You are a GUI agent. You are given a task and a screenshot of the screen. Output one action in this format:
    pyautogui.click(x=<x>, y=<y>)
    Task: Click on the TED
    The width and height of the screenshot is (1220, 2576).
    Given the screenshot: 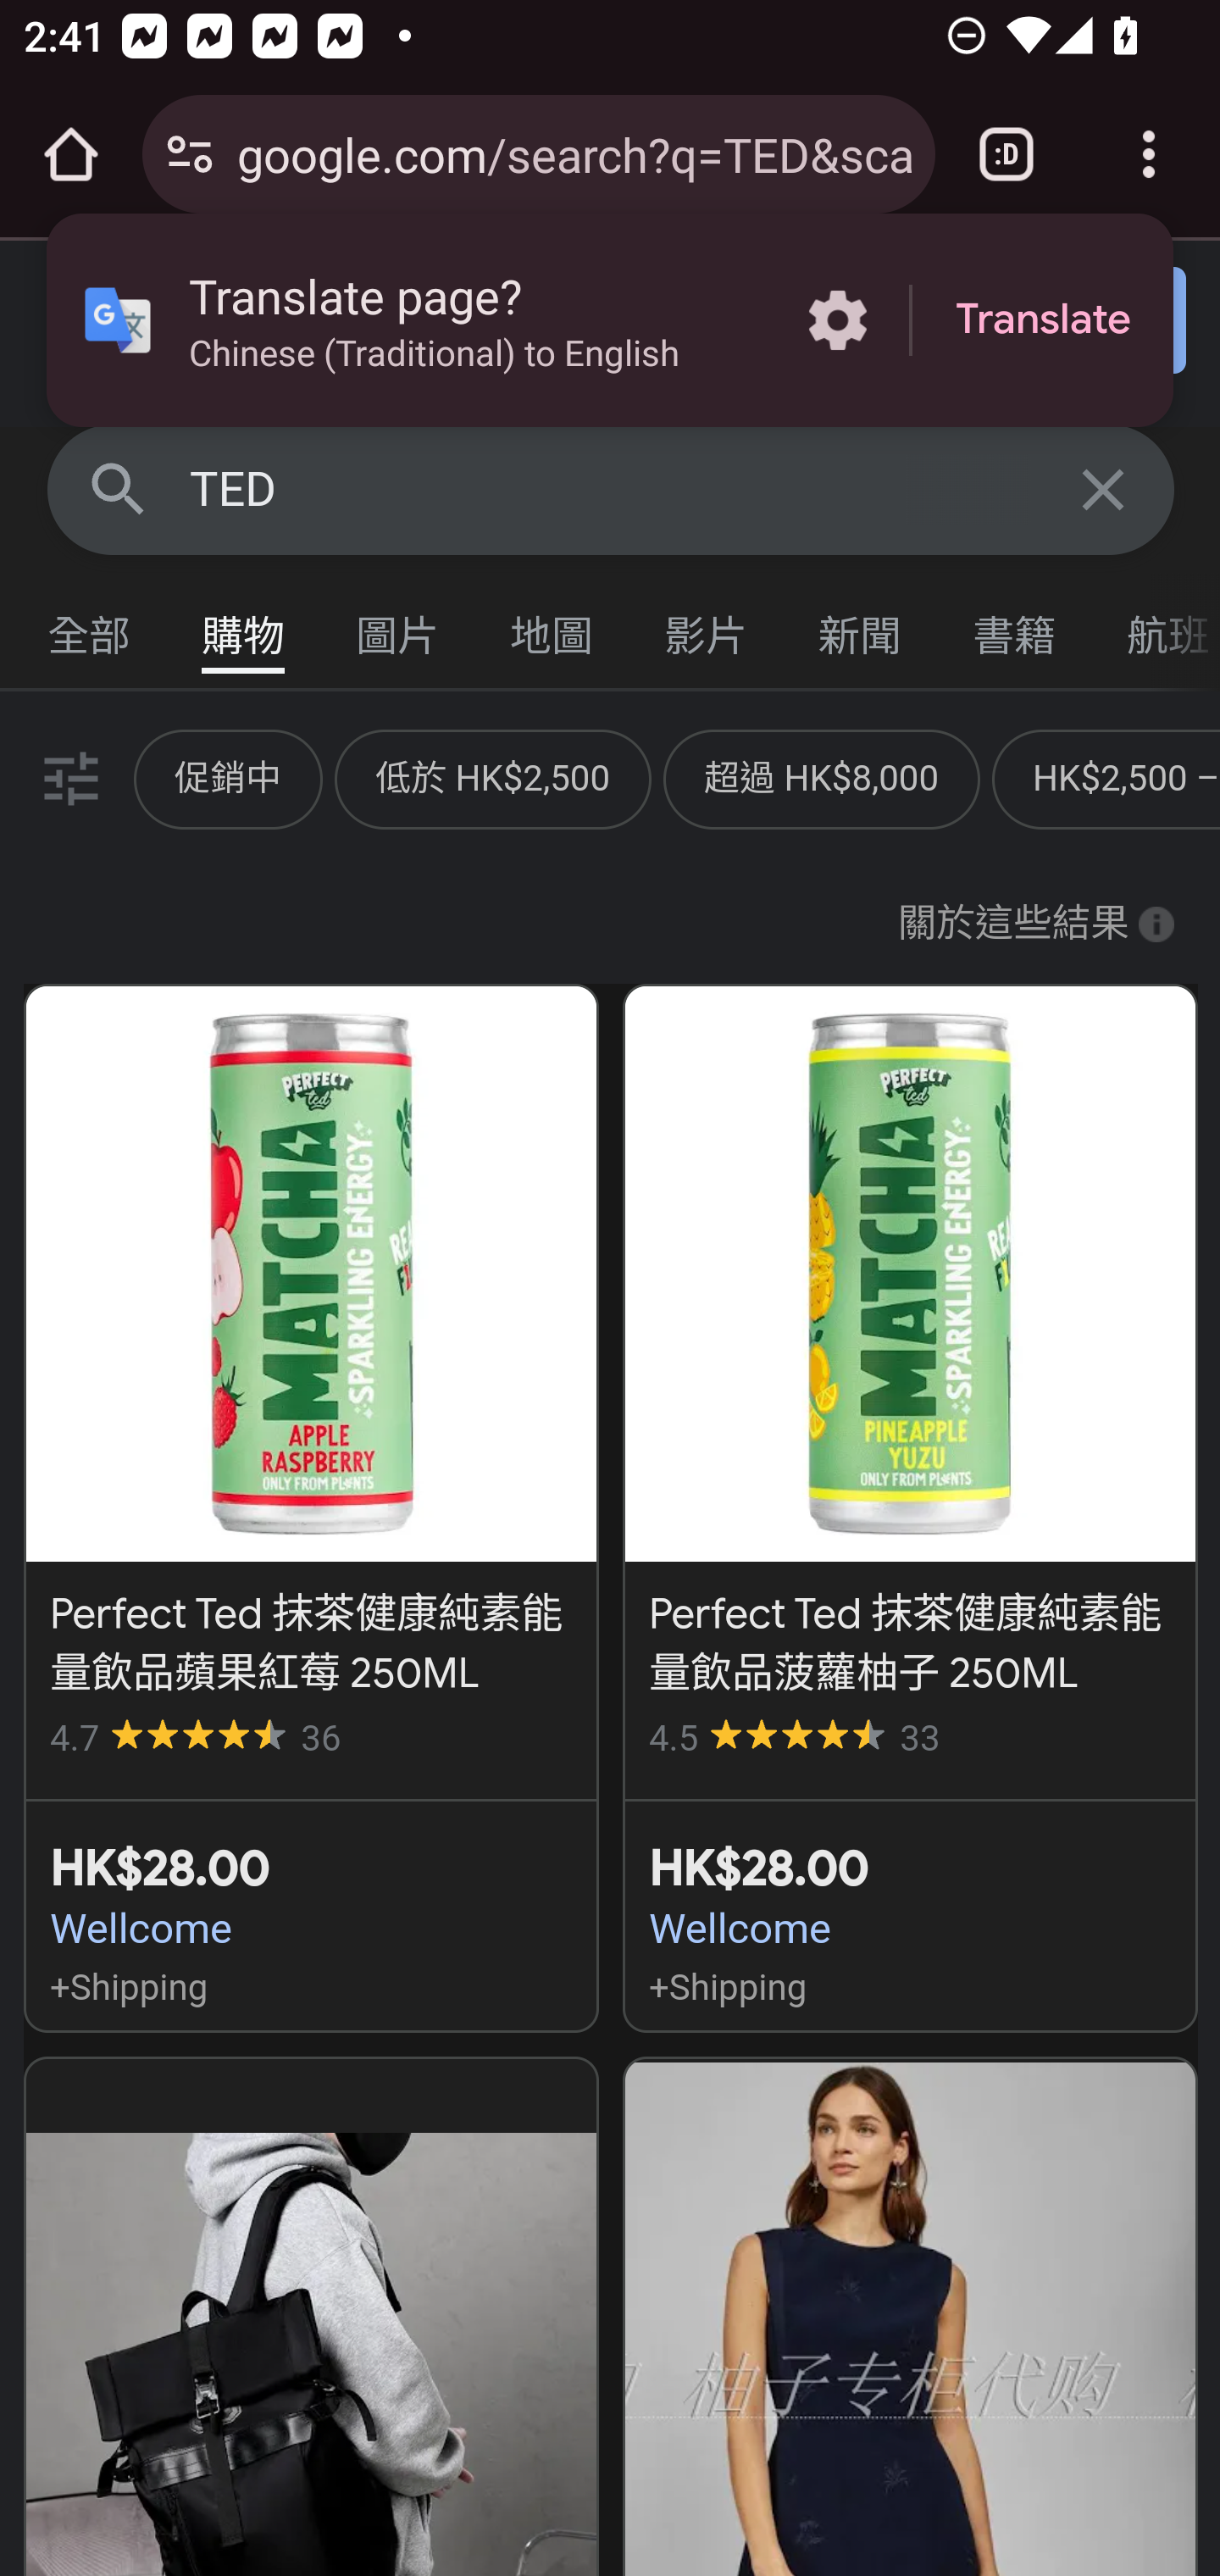 What is the action you would take?
    pyautogui.click(x=612, y=490)
    